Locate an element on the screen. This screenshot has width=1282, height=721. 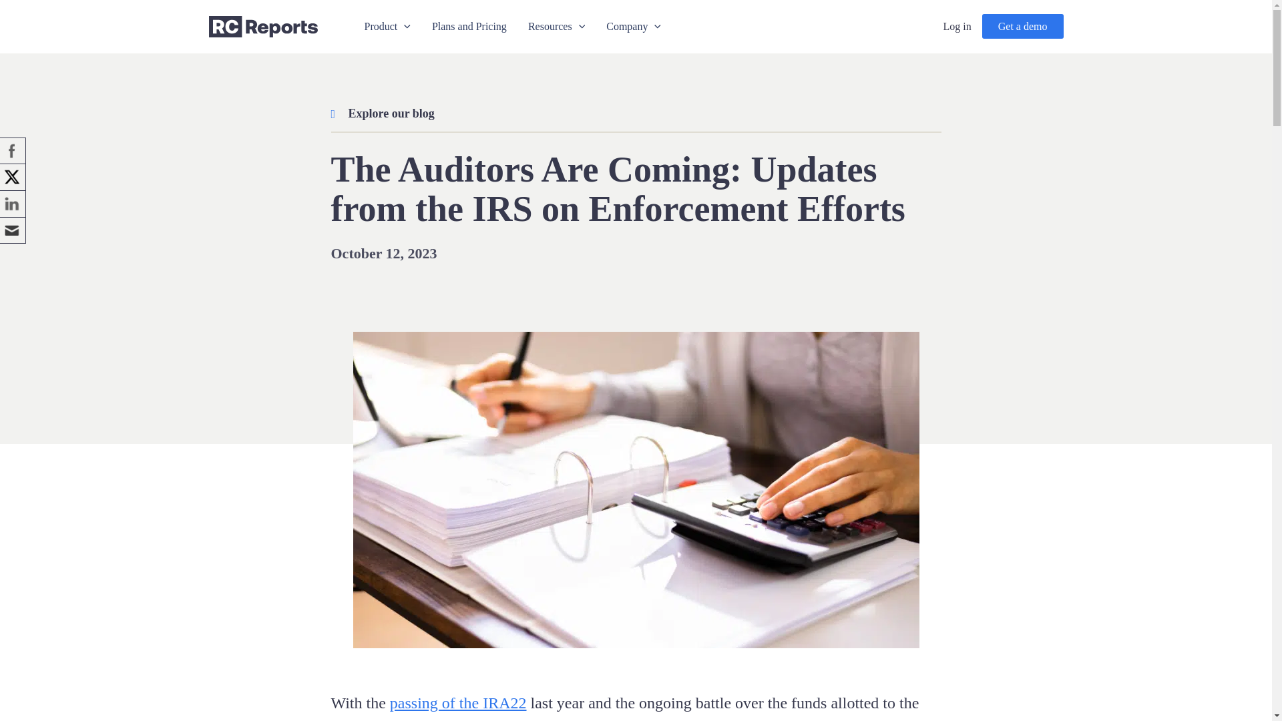
Product is located at coordinates (387, 27).